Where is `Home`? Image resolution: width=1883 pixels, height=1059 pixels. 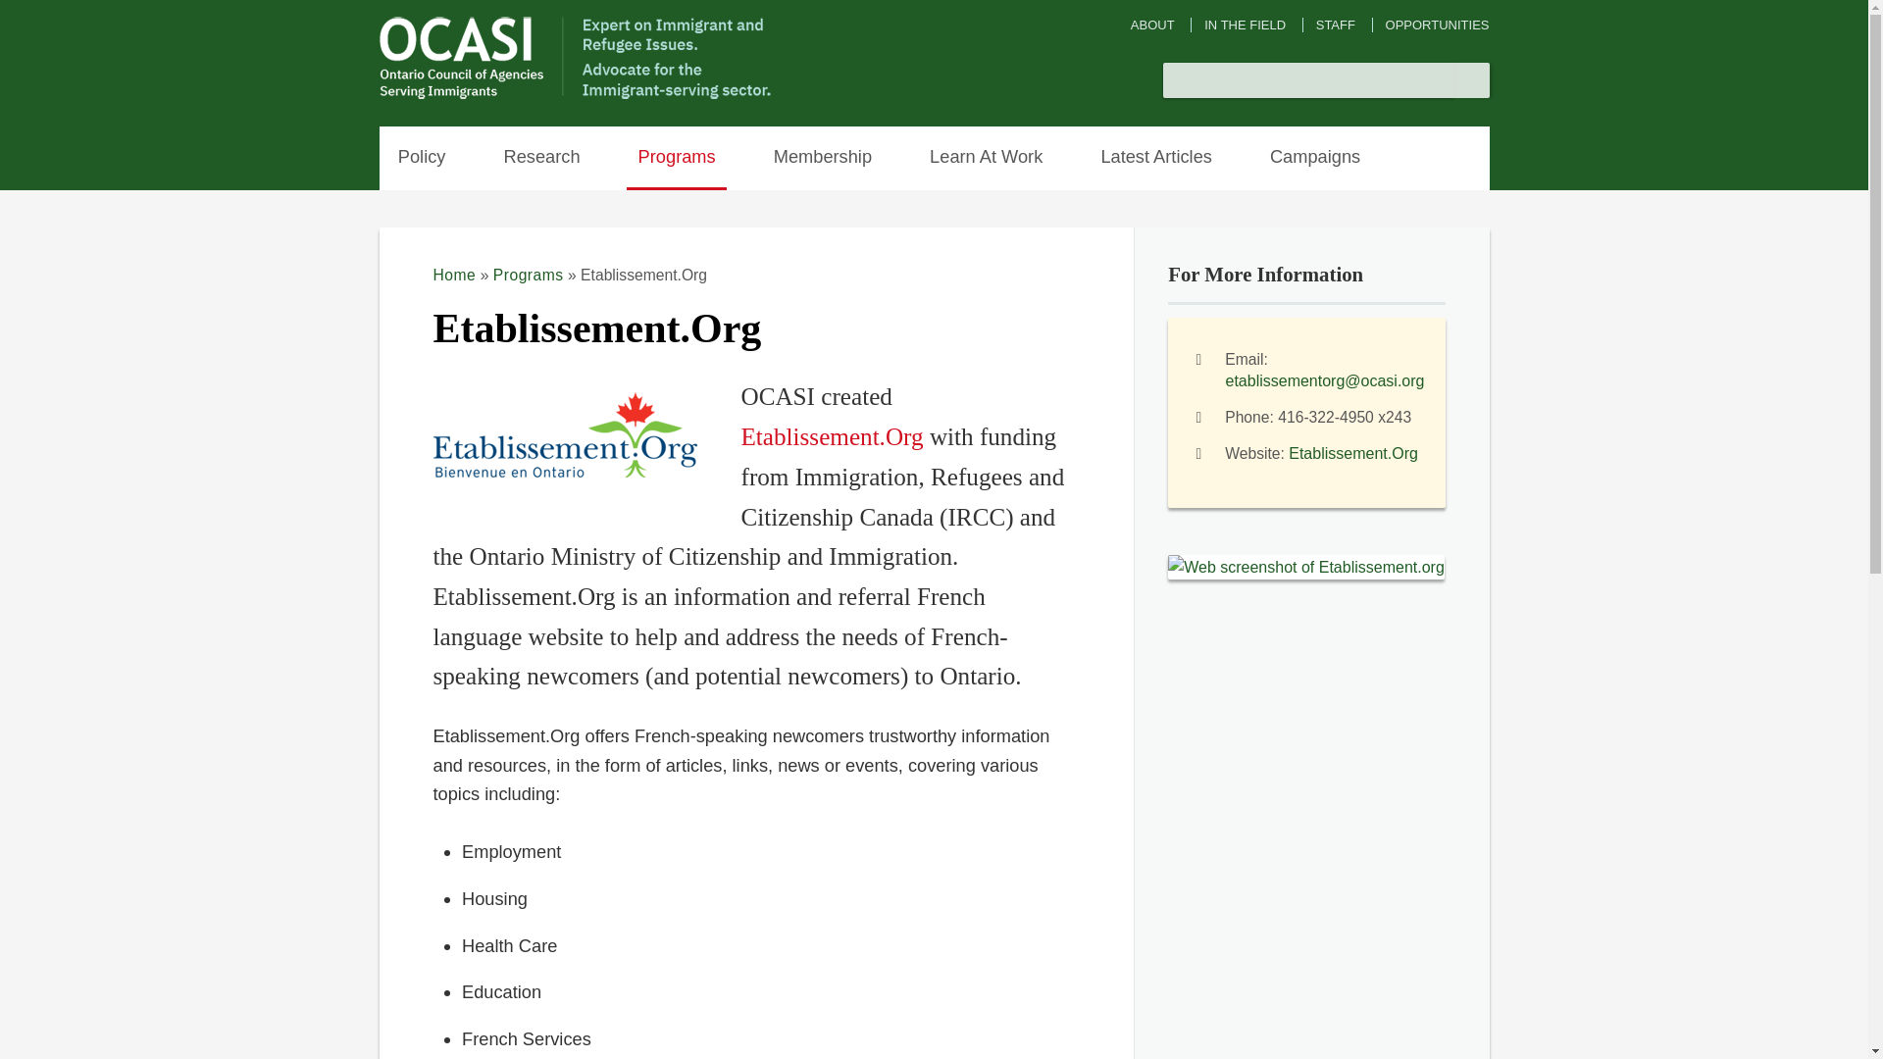 Home is located at coordinates (577, 96).